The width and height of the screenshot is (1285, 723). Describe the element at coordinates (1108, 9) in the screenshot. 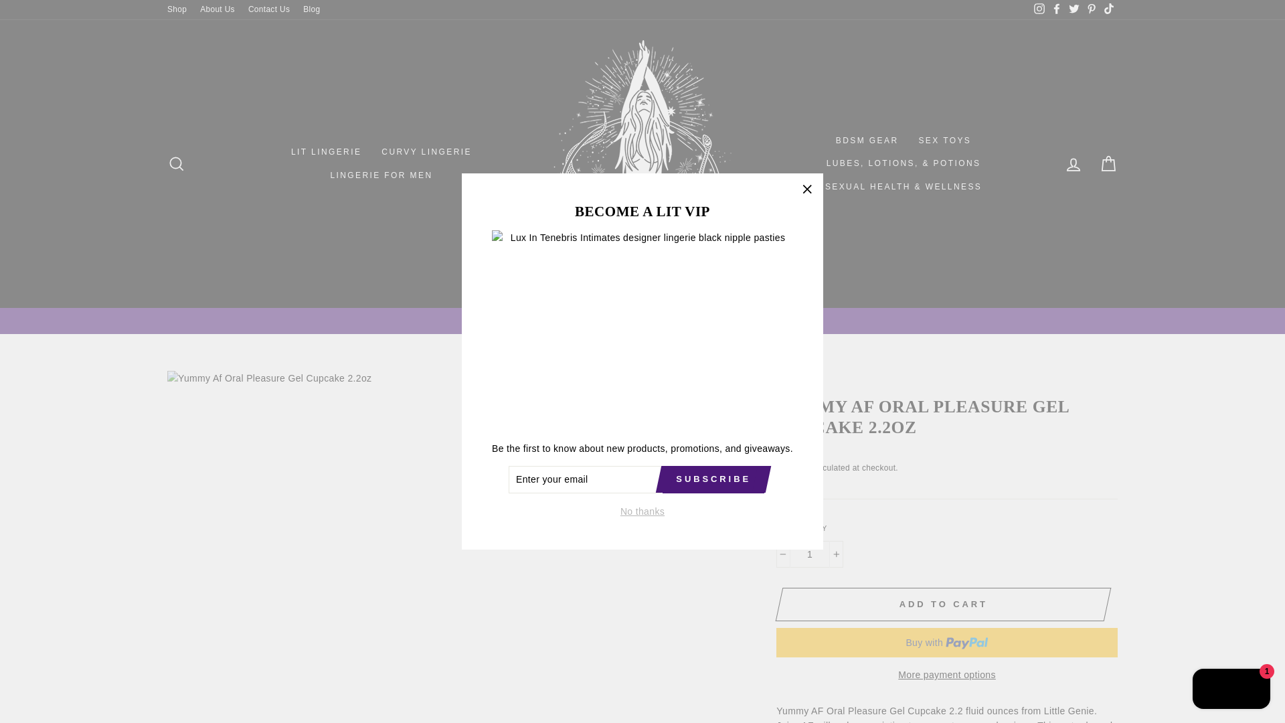

I see `Lux In Tenebris Intimates on TikTok` at that location.